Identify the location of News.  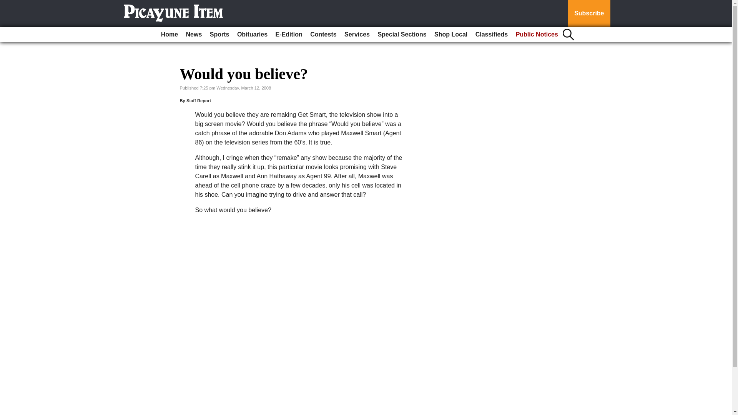
(194, 35).